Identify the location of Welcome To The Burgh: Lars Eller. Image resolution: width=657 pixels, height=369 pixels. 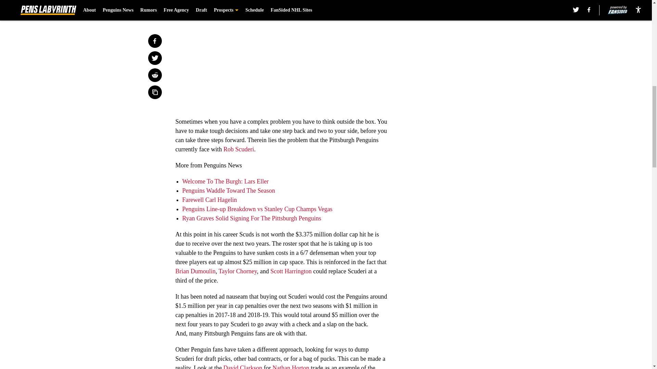
(225, 181).